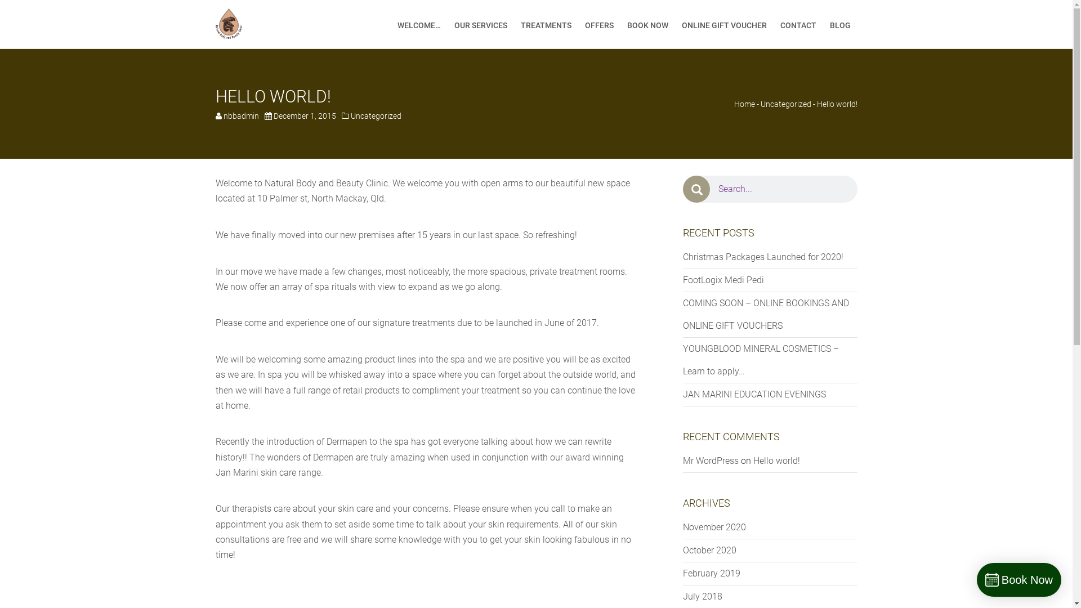 The image size is (1081, 608). What do you see at coordinates (241, 116) in the screenshot?
I see `nbbadmin` at bounding box center [241, 116].